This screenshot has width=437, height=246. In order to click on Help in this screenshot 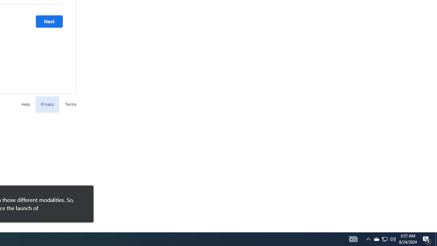, I will do `click(25, 104)`.